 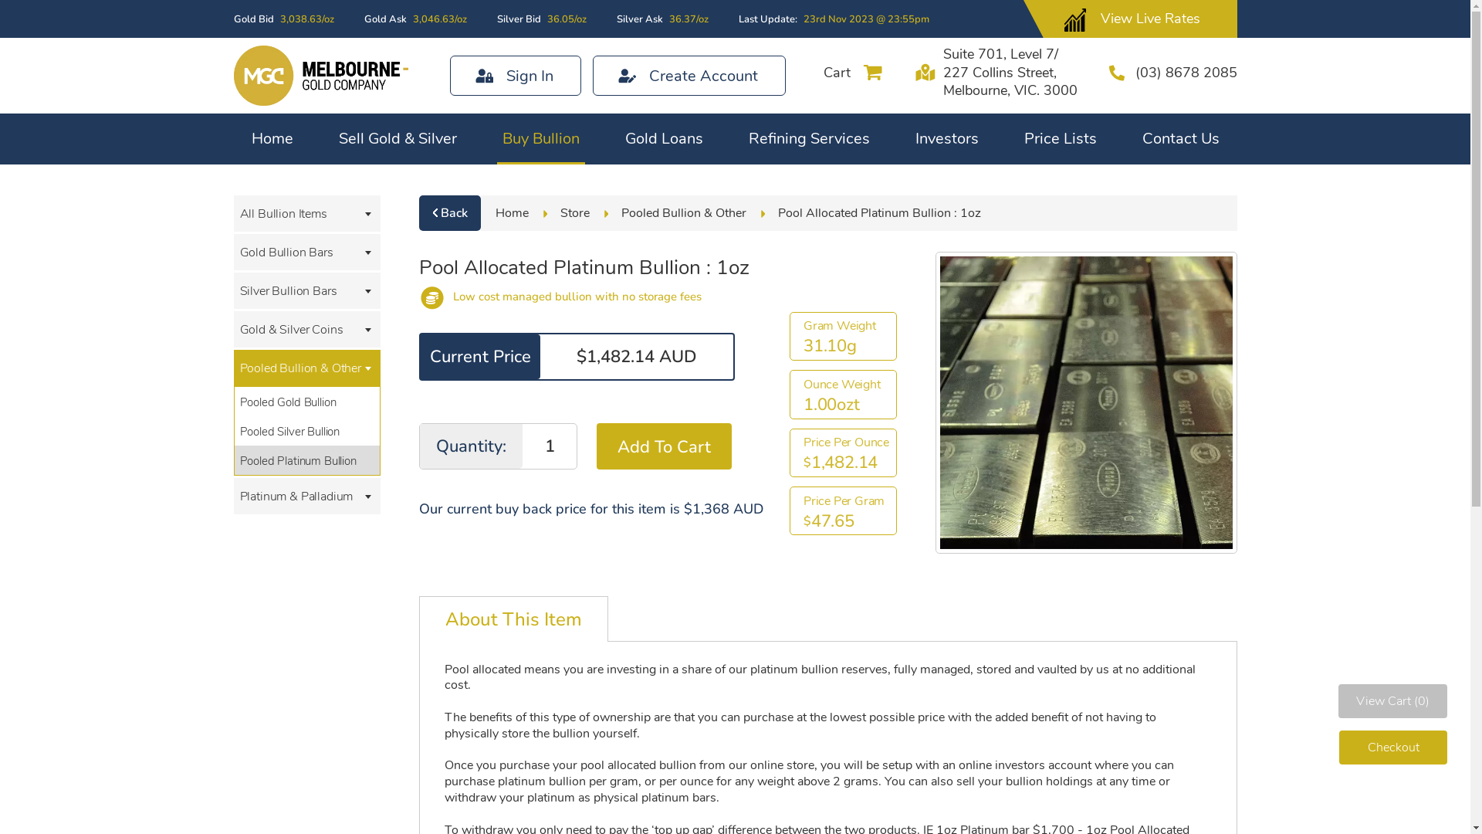 What do you see at coordinates (1392, 701) in the screenshot?
I see `View Cart (0)` at bounding box center [1392, 701].